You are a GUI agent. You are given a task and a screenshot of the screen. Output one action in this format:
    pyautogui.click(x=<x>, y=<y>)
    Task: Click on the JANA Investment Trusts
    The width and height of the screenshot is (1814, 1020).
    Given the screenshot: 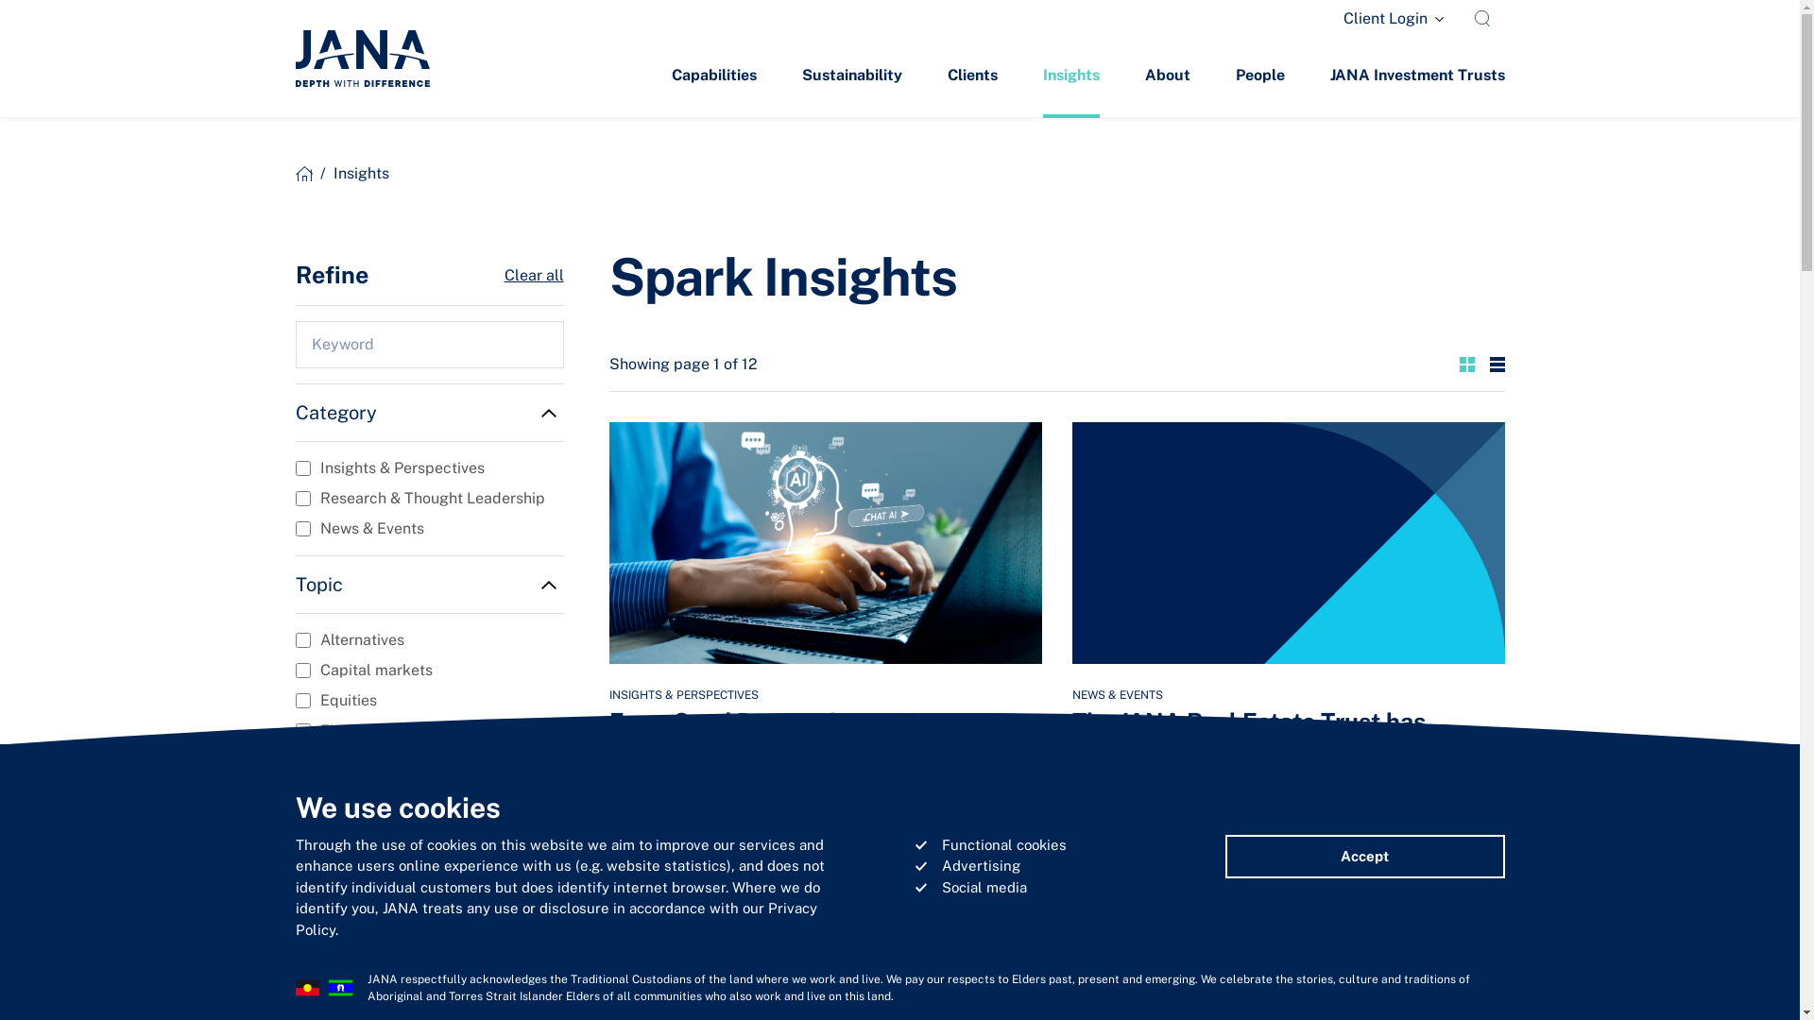 What is the action you would take?
    pyautogui.click(x=1417, y=77)
    